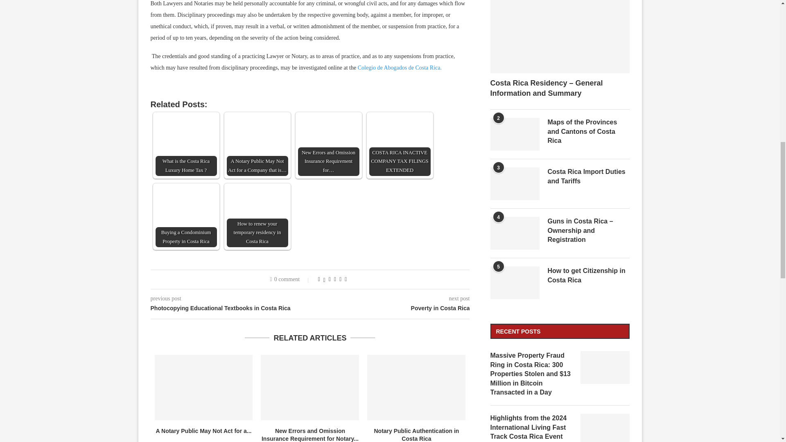 This screenshot has width=786, height=442. I want to click on Notary Public Authentication in Costa Rica, so click(416, 388).